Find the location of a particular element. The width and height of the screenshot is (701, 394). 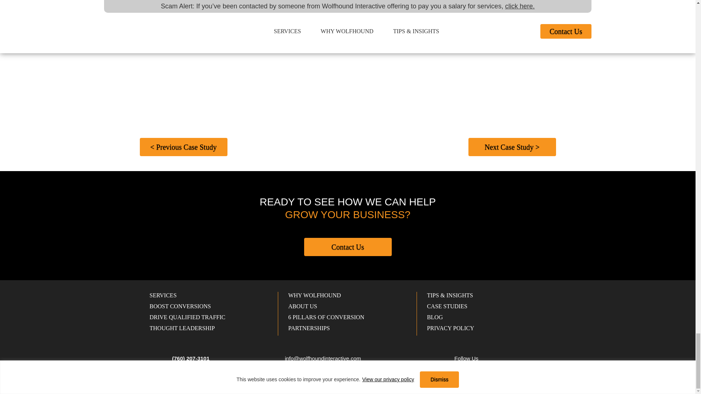

Contact Us is located at coordinates (347, 247).